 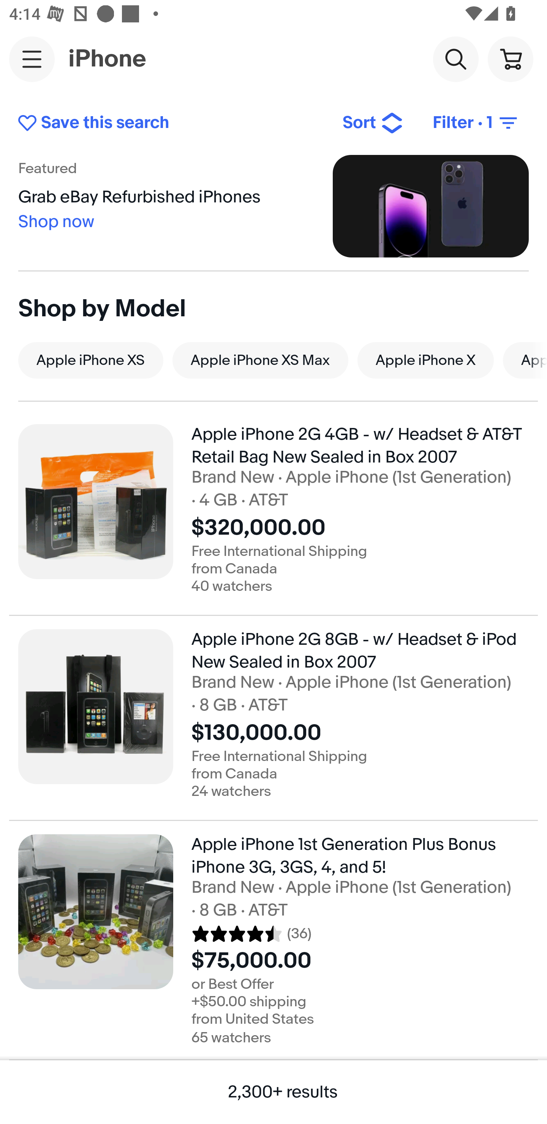 What do you see at coordinates (510, 58) in the screenshot?
I see `Cart button shopping cart` at bounding box center [510, 58].